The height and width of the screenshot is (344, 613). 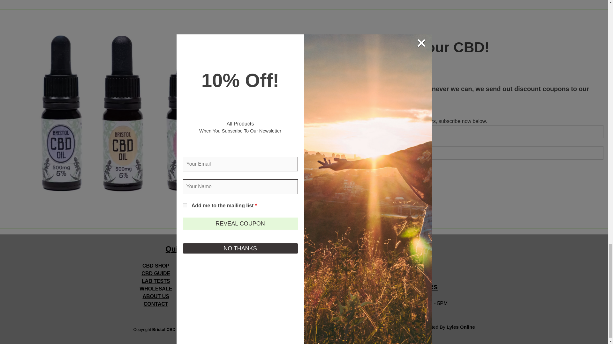 I want to click on Subscribe, so click(x=324, y=174).